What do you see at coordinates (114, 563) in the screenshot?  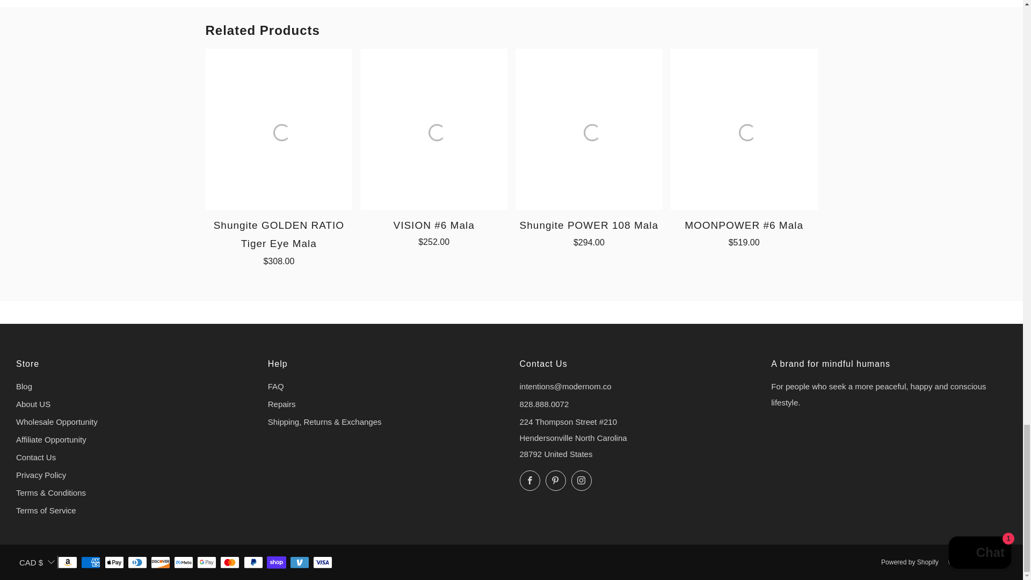 I see `Apple Pay` at bounding box center [114, 563].